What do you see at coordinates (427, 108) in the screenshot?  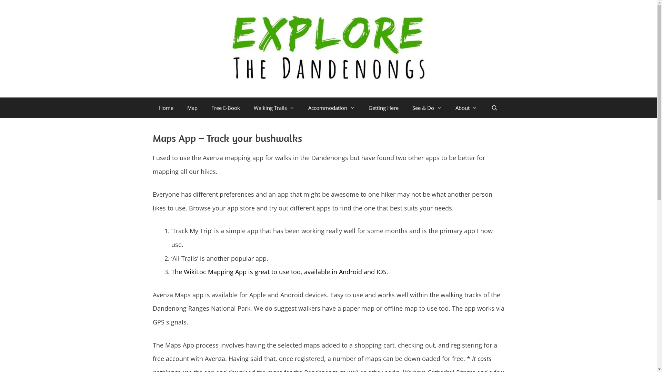 I see `See & Do` at bounding box center [427, 108].